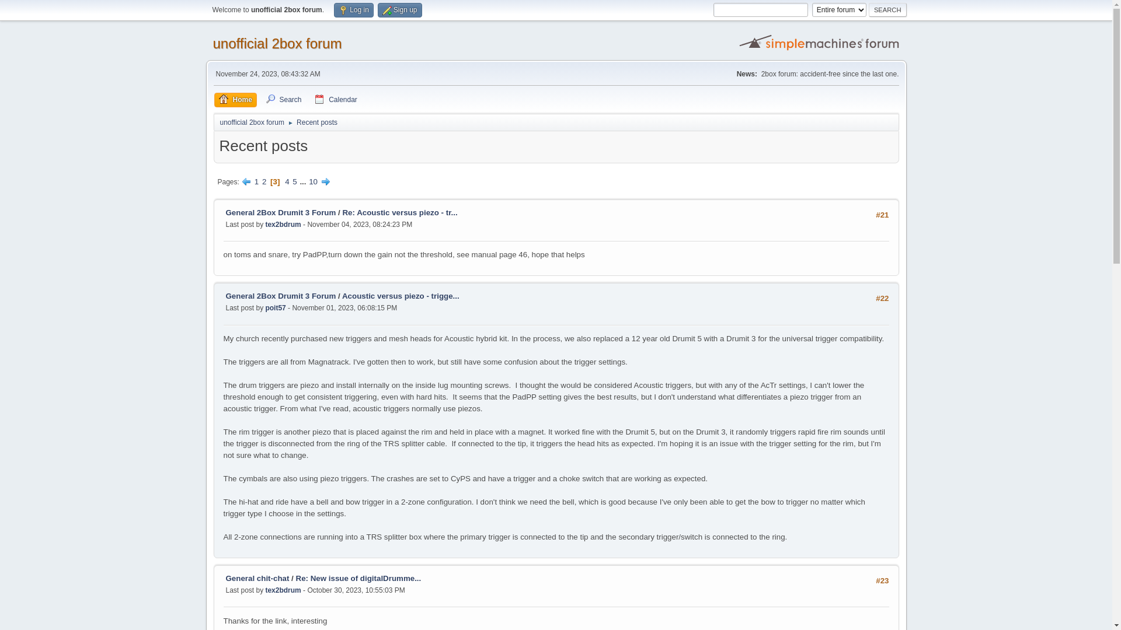 The image size is (1121, 630). I want to click on General chit-chat, so click(257, 579).